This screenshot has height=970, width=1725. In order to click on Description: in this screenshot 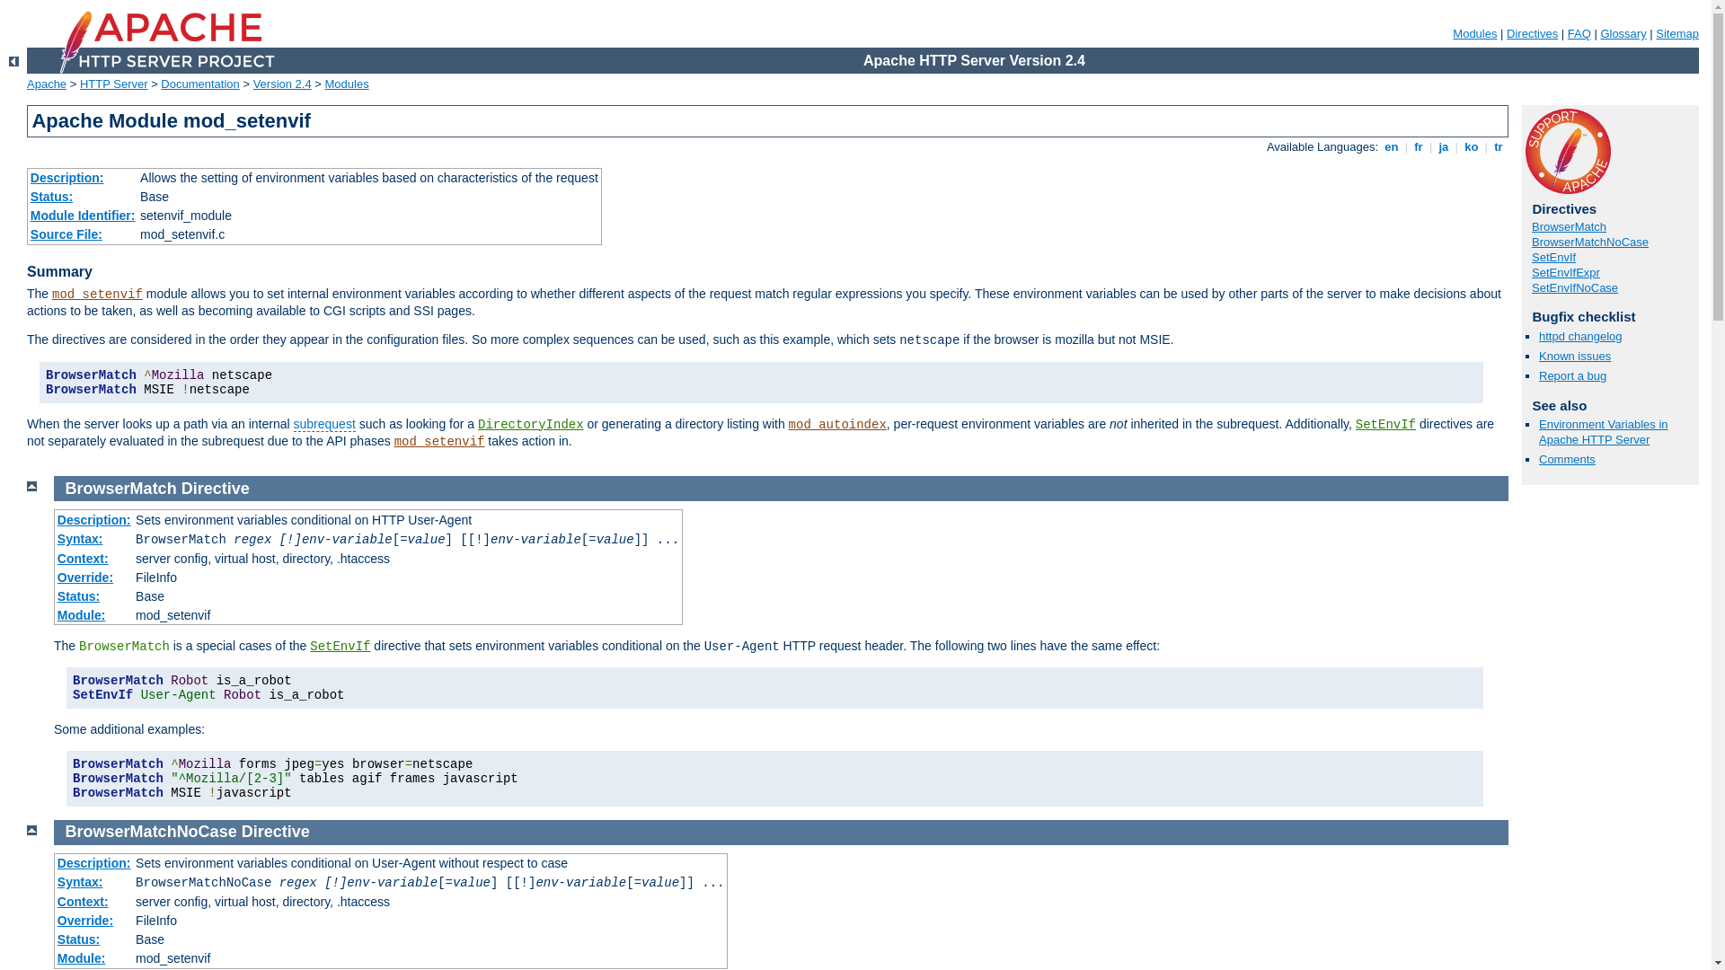, I will do `click(67, 178)`.